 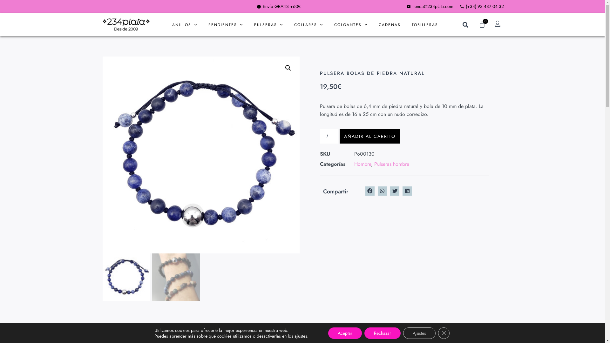 I want to click on 0, so click(x=482, y=25).